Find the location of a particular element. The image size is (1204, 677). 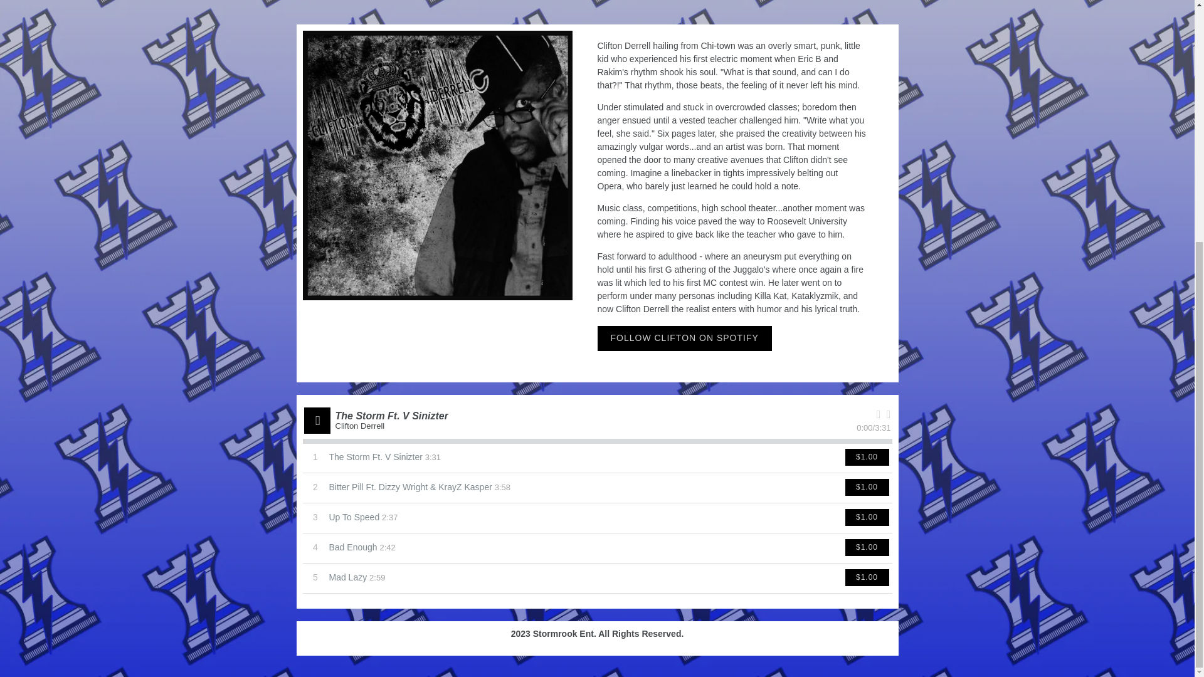

Bad Enough is located at coordinates (352, 547).